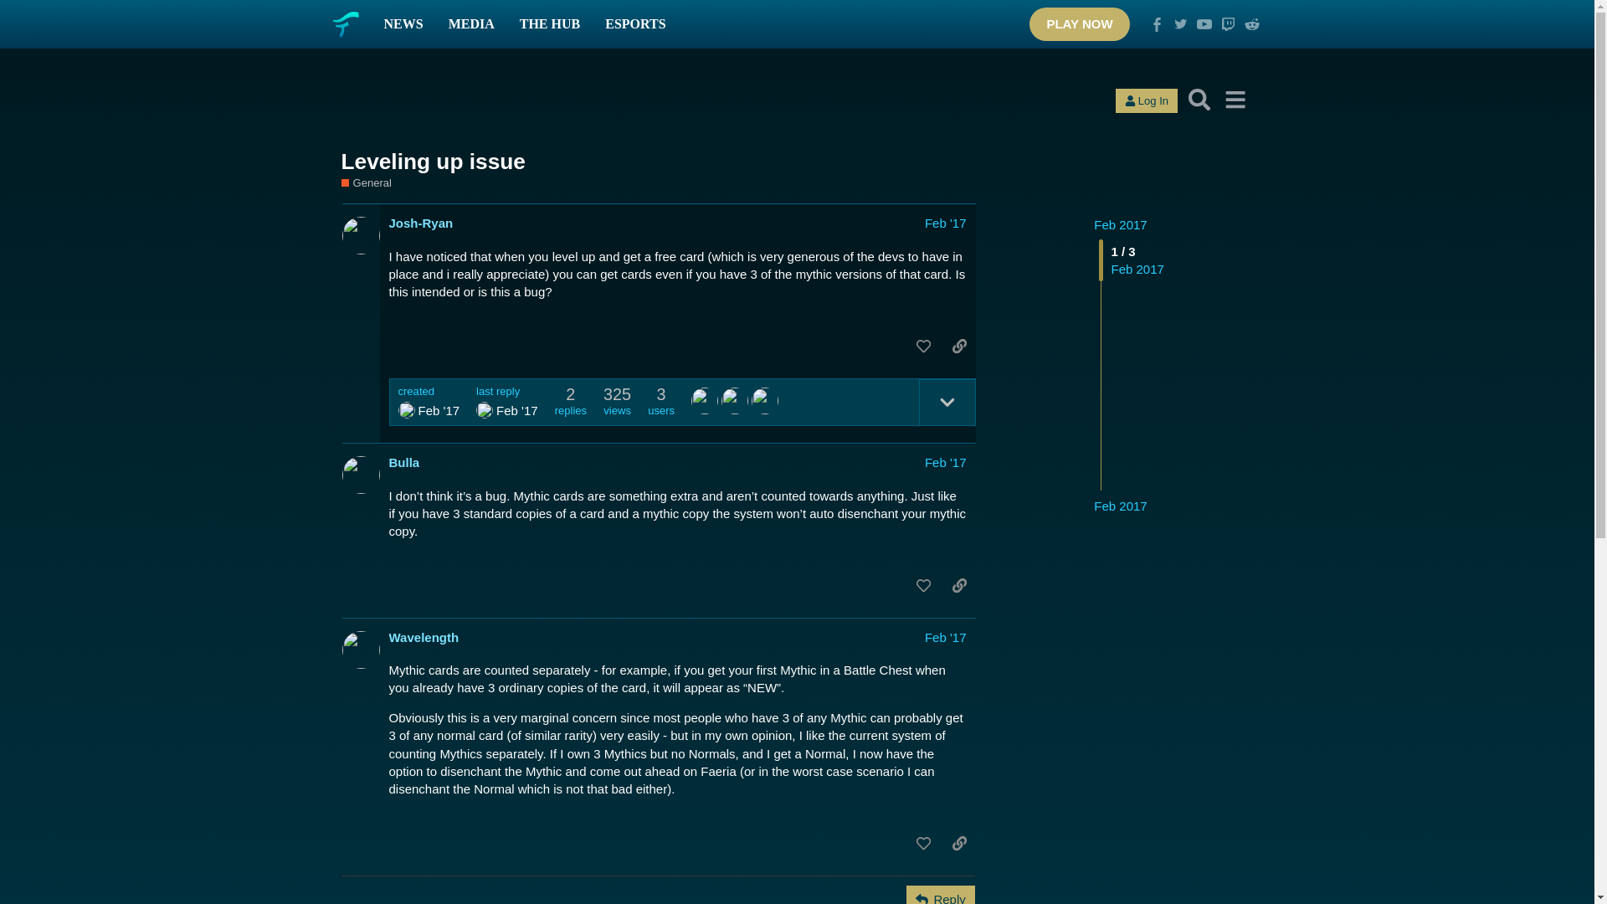  I want to click on Feb 4, 2017 9:54 am, so click(517, 410).